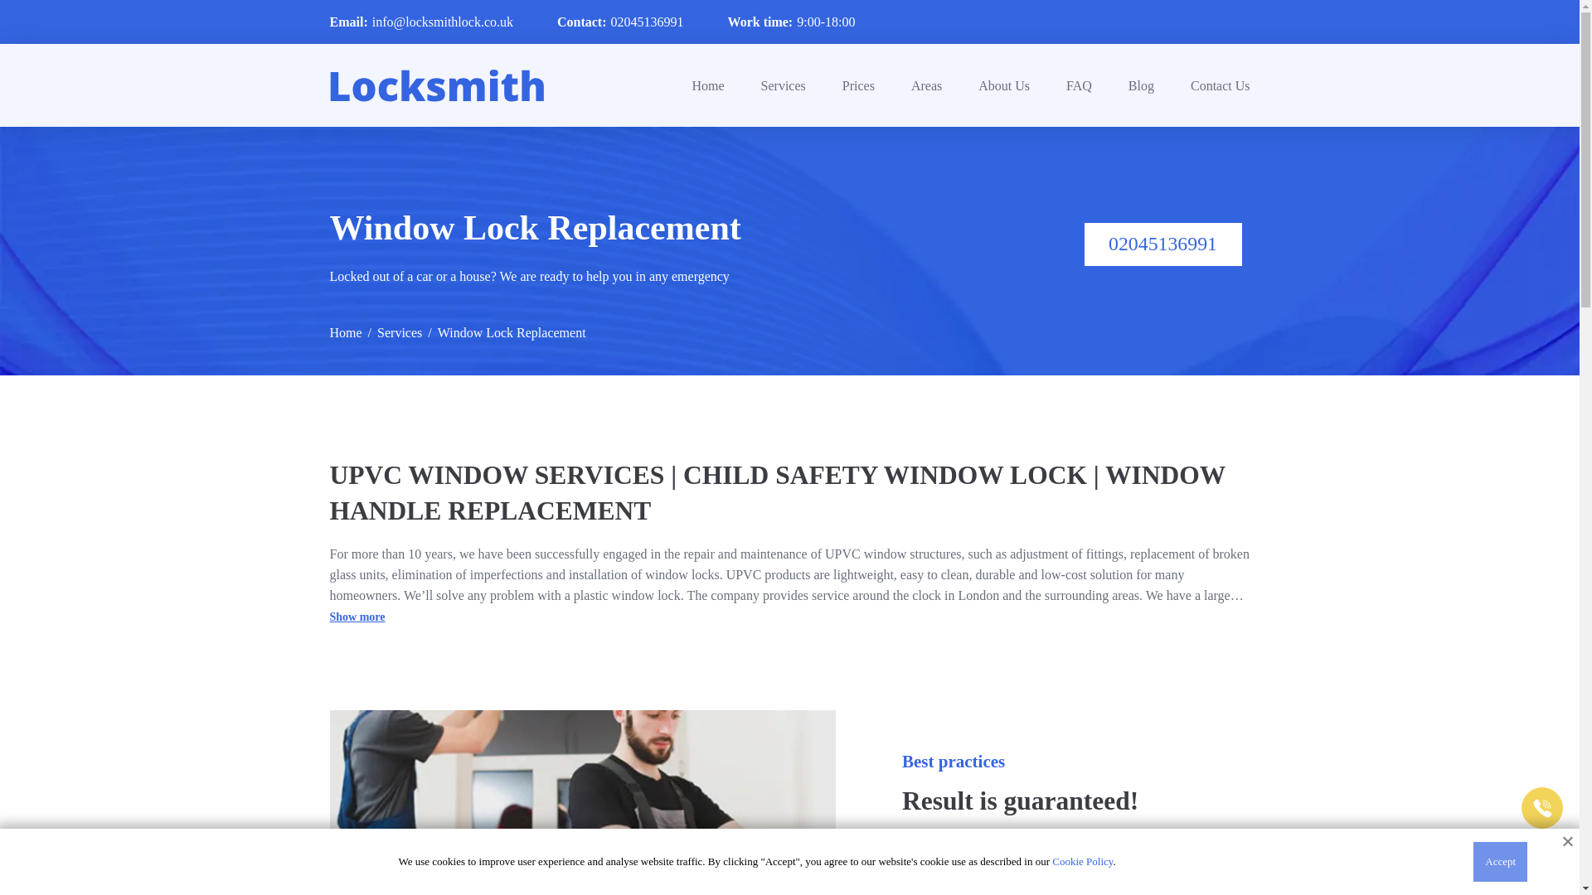  What do you see at coordinates (357, 617) in the screenshot?
I see `on` at bounding box center [357, 617].